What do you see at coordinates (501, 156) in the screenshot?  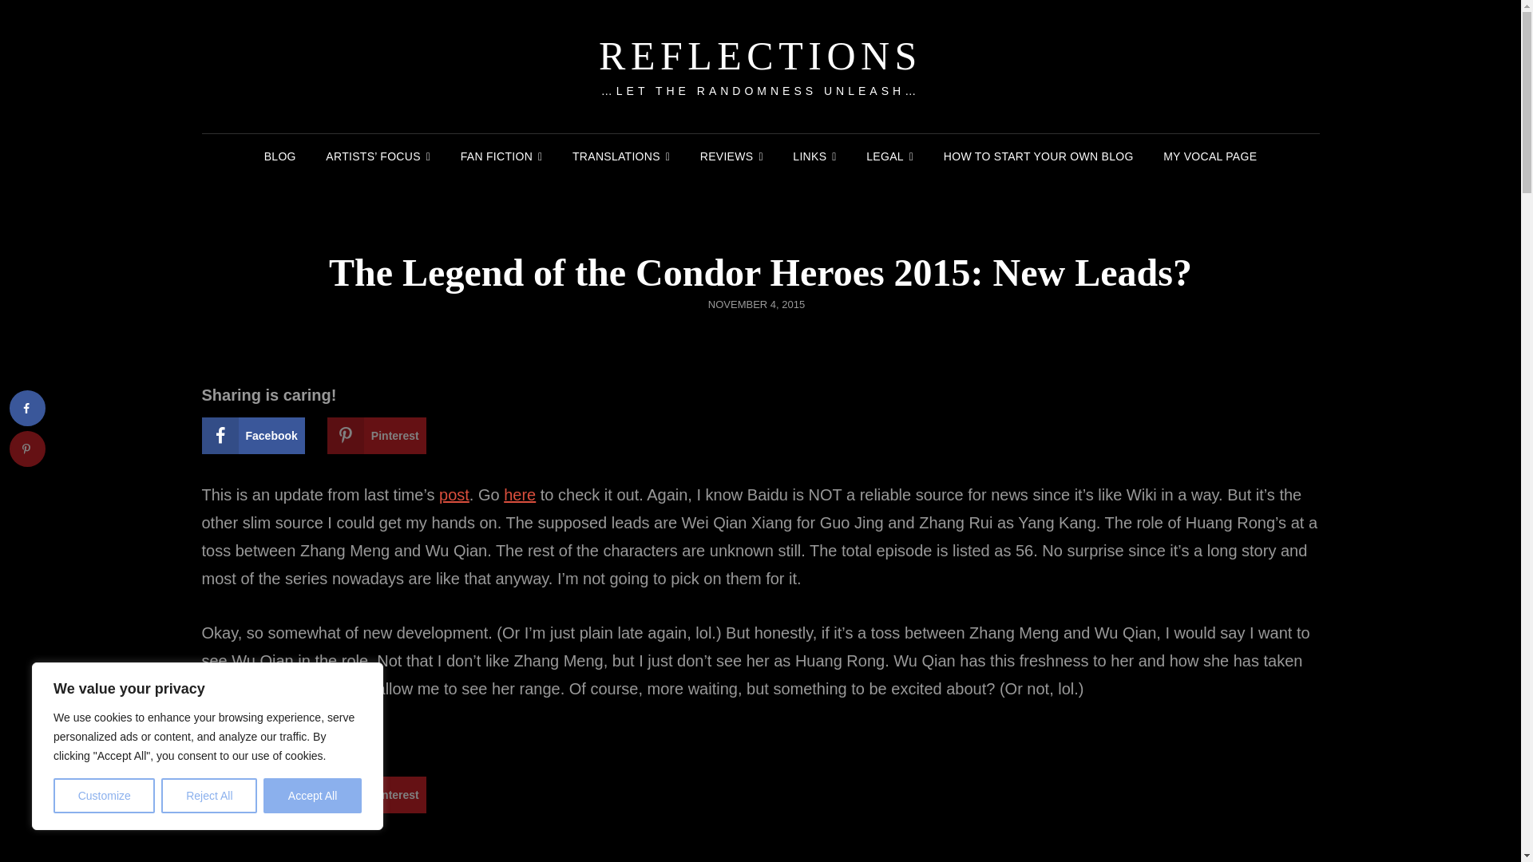 I see `FAN FICTION` at bounding box center [501, 156].